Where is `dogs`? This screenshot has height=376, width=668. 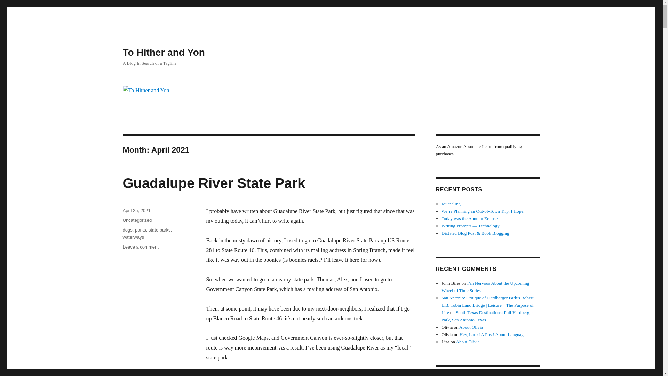 dogs is located at coordinates (137, 220).